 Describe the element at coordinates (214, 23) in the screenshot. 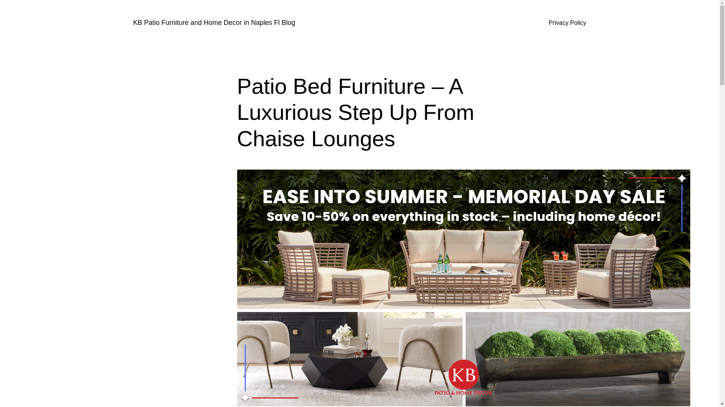

I see `KB Patio Furniture and Home Decor in Naples Fl Blog` at that location.